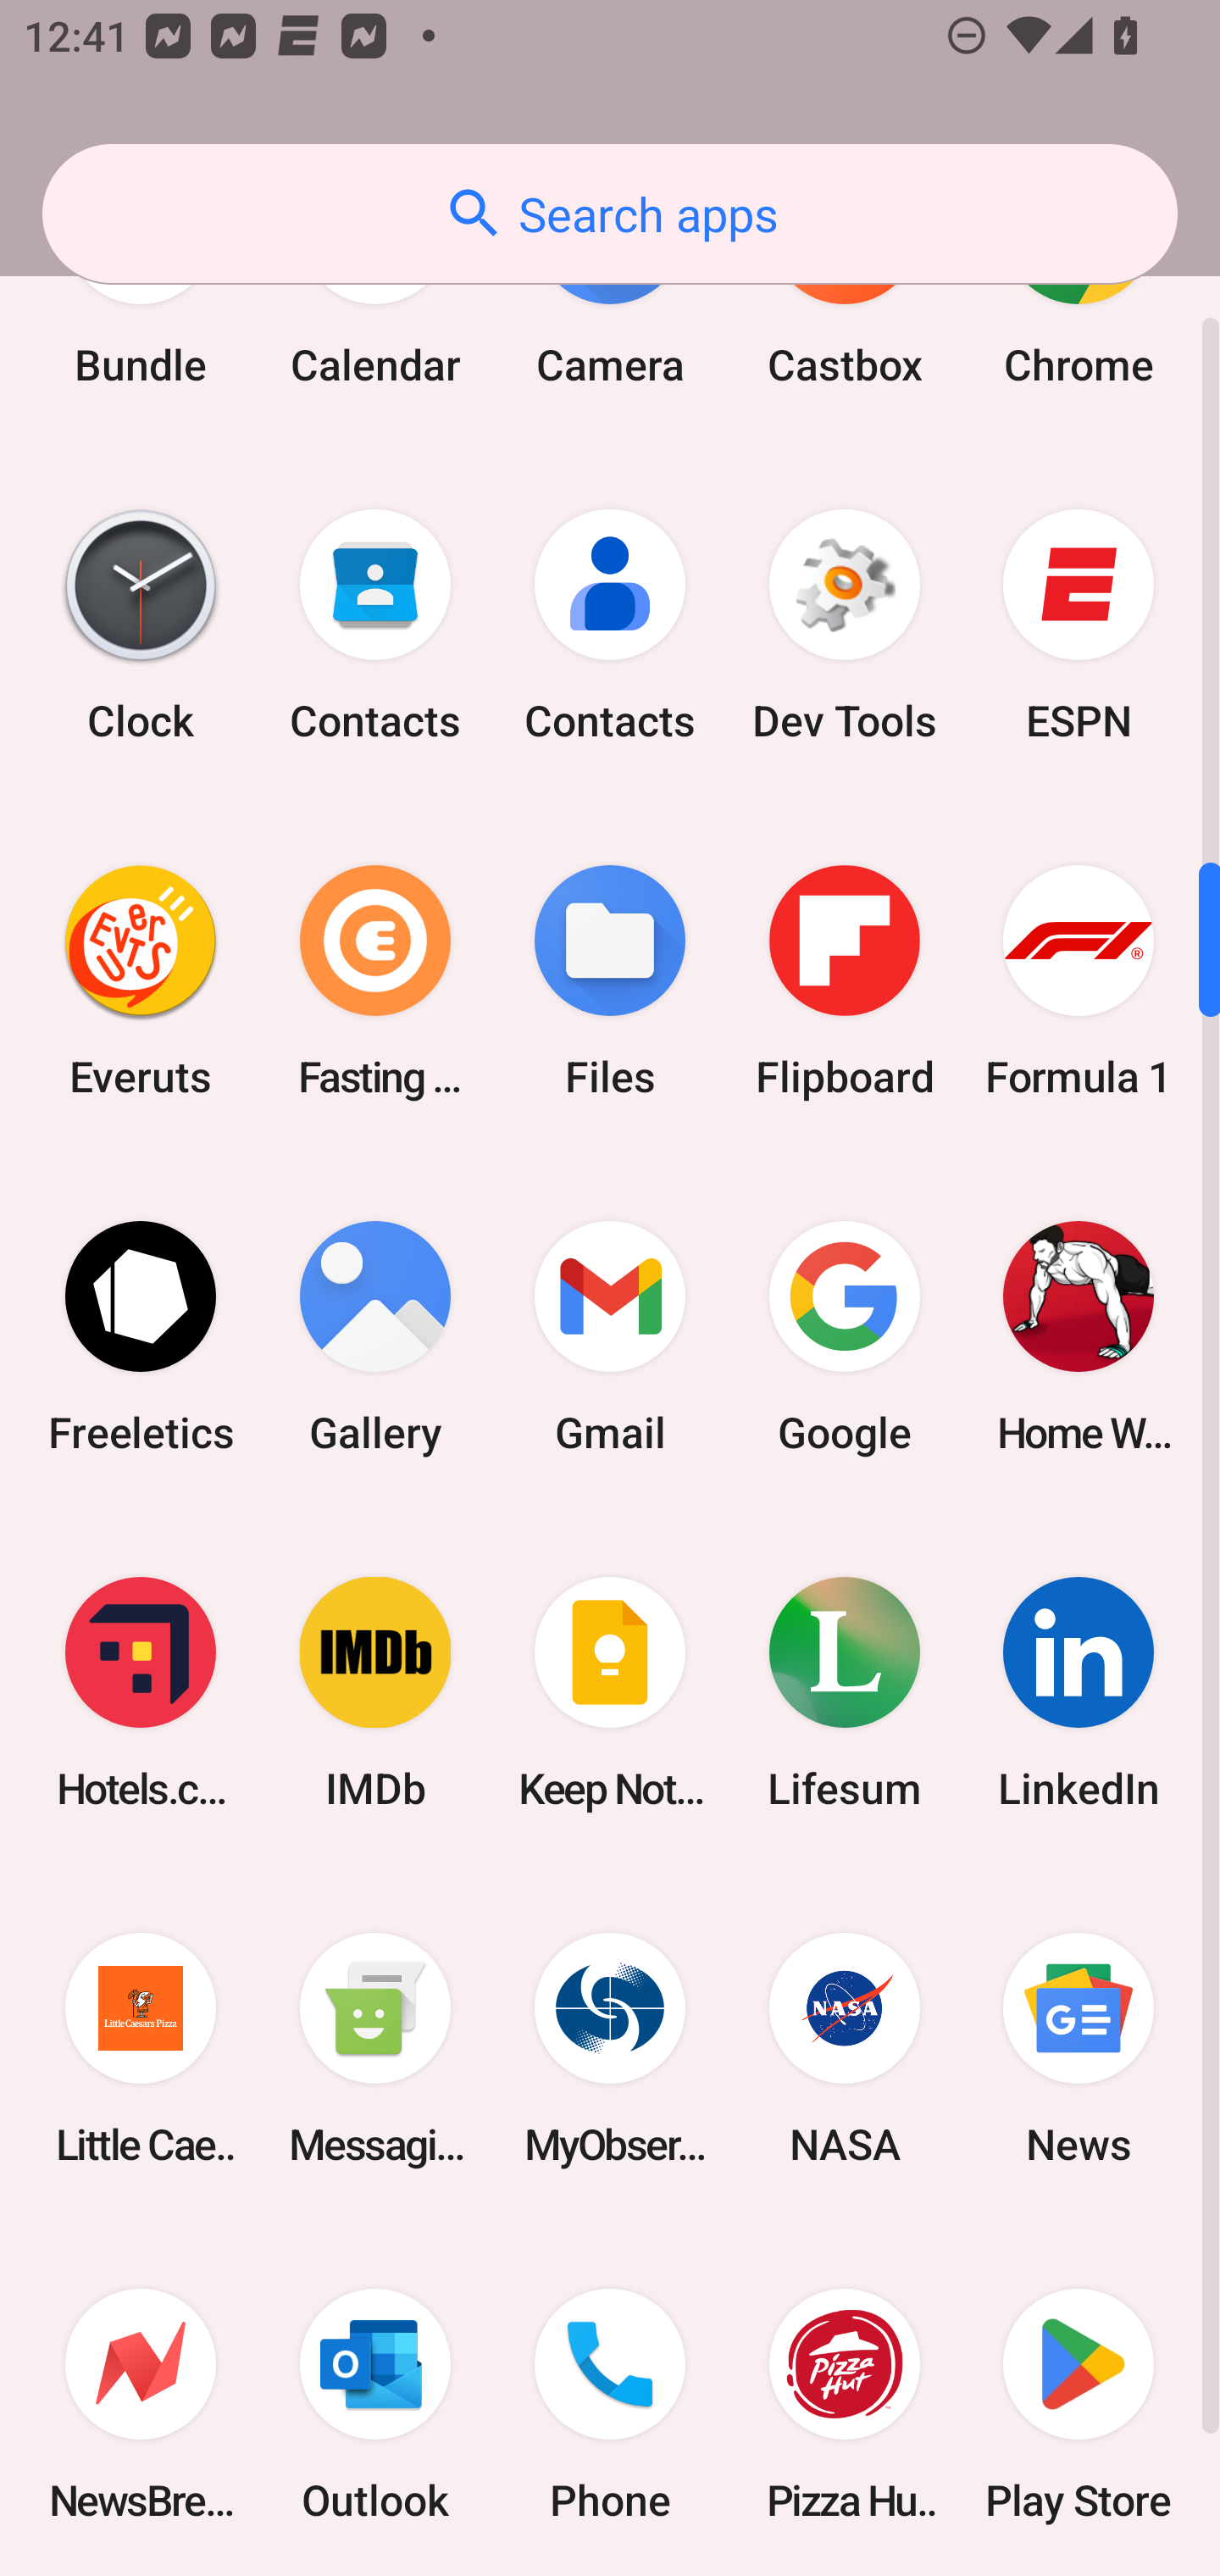 The image size is (1220, 2576). I want to click on Fasting Coach, so click(375, 981).